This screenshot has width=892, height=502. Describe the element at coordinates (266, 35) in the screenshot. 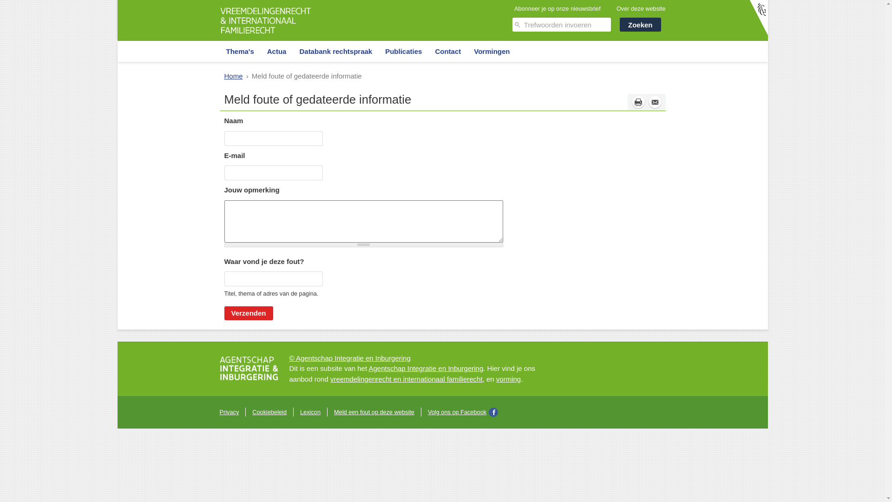

I see `Home` at that location.